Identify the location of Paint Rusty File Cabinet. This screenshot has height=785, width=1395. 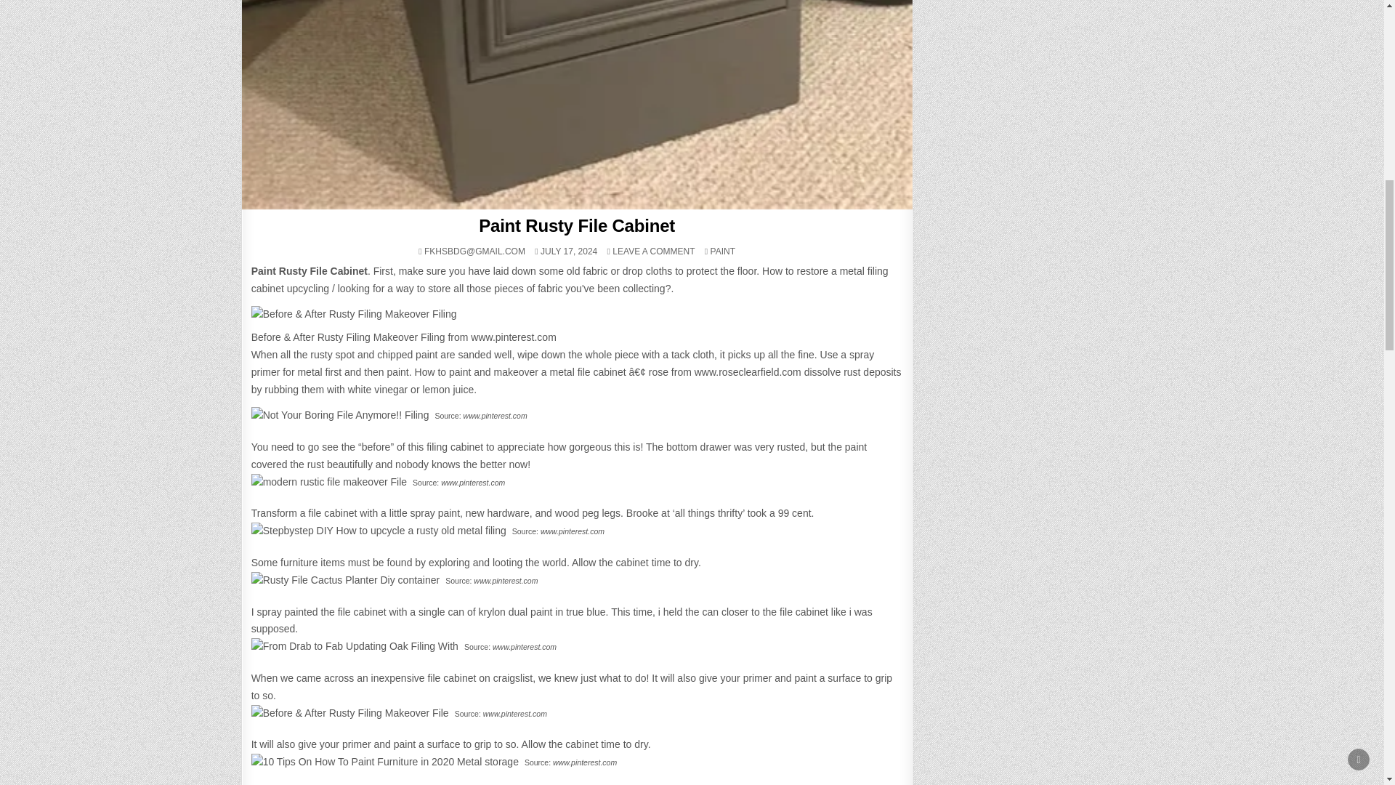
(577, 225).